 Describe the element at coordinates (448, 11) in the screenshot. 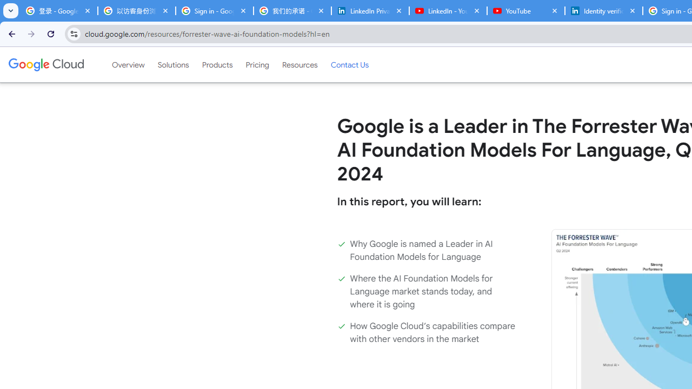

I see `LinkedIn - YouTube` at that location.